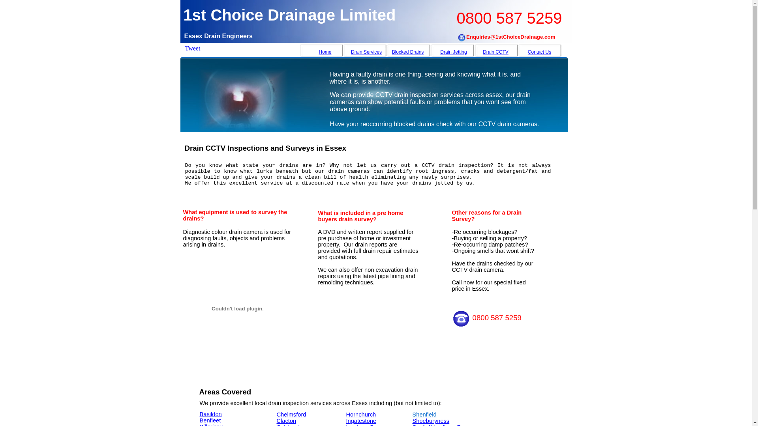 The image size is (758, 426). I want to click on Hornchurch, so click(361, 415).